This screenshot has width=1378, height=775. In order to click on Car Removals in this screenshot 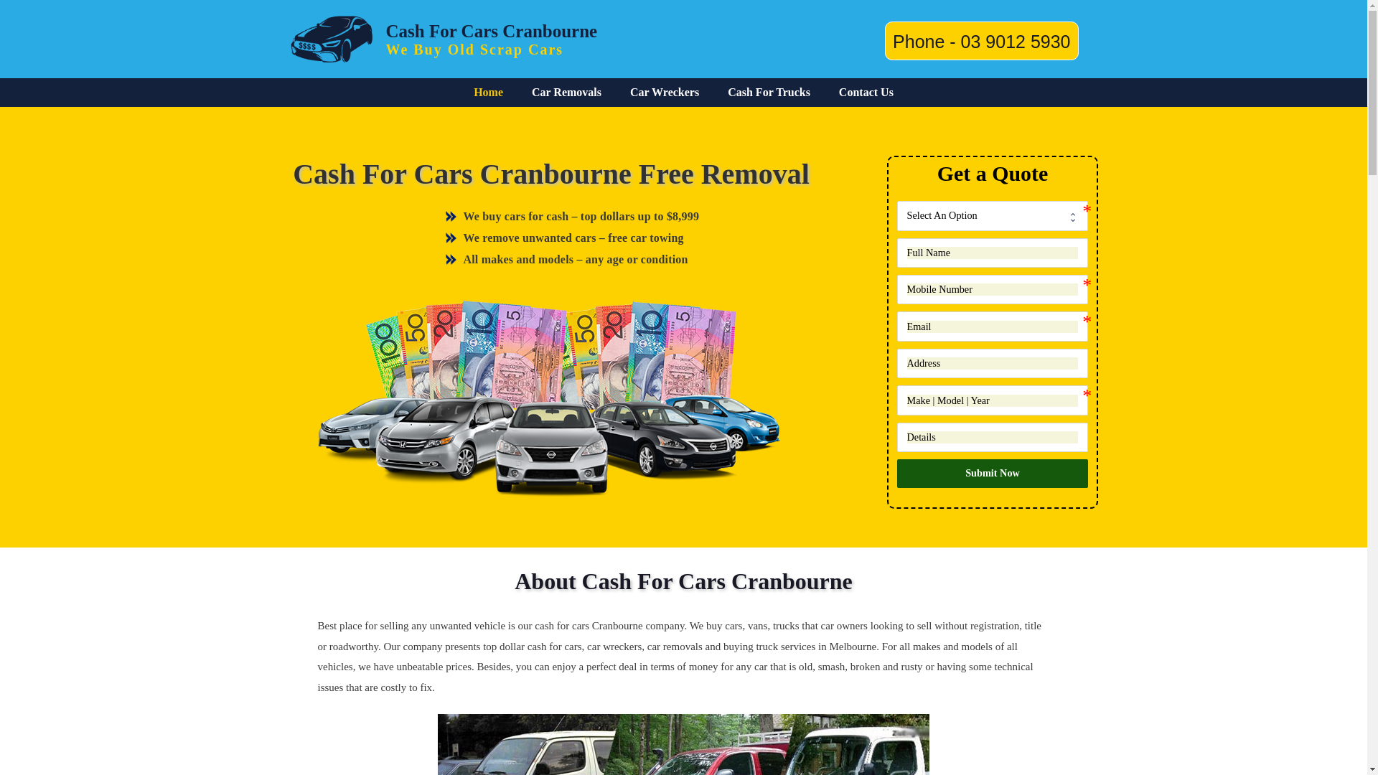, I will do `click(567, 93)`.